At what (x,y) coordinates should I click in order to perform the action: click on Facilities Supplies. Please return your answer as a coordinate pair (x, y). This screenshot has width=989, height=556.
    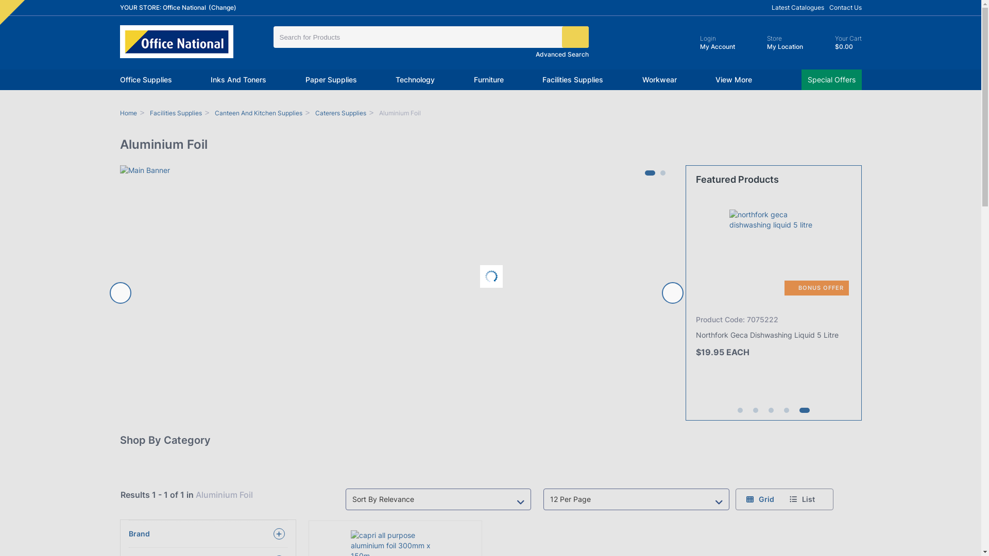
    Looking at the image, I should click on (176, 113).